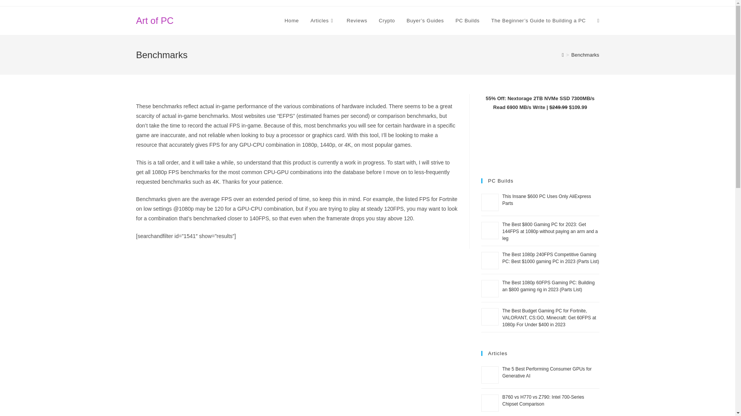 This screenshot has height=416, width=741. What do you see at coordinates (154, 20) in the screenshot?
I see `Art of PC` at bounding box center [154, 20].